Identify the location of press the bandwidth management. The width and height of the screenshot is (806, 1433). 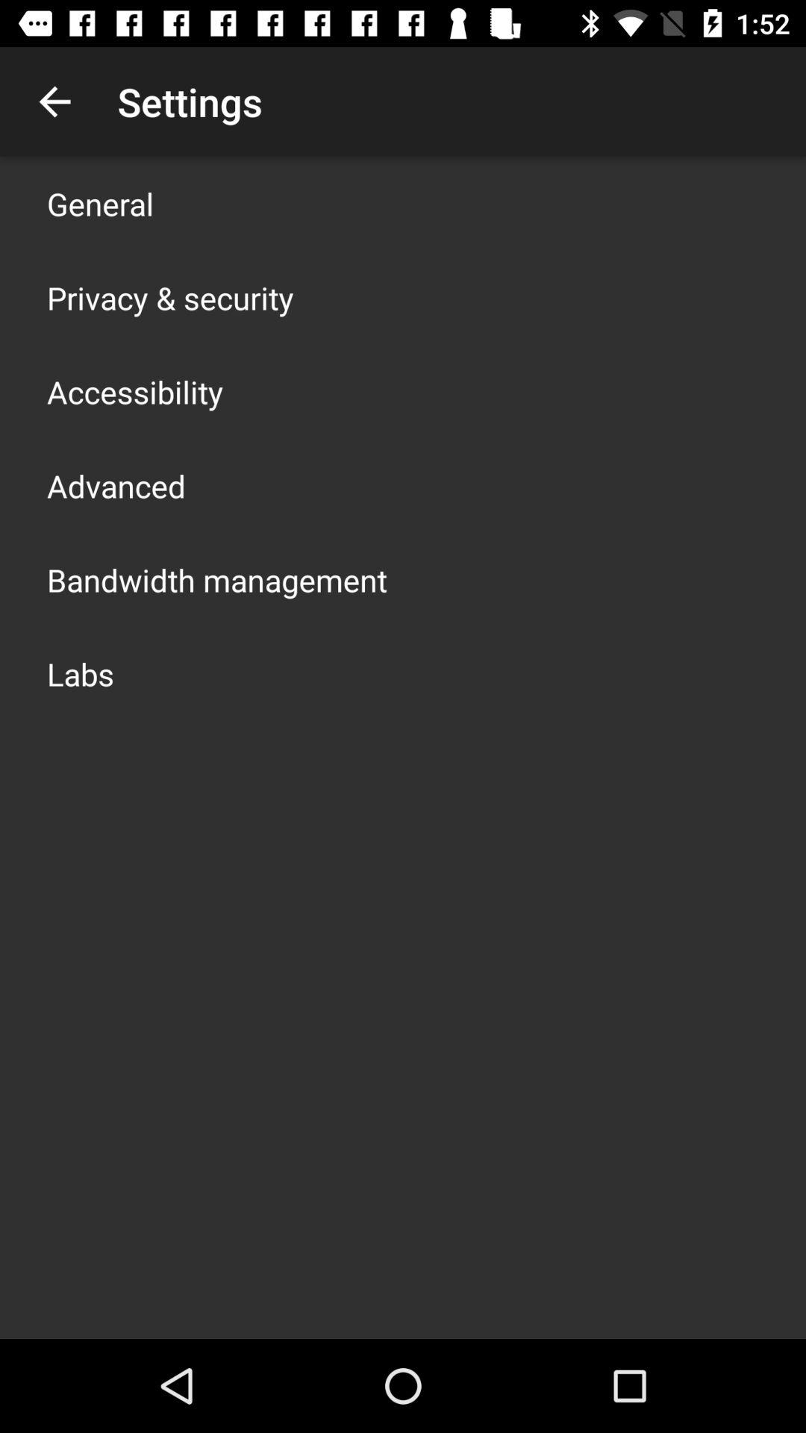
(217, 579).